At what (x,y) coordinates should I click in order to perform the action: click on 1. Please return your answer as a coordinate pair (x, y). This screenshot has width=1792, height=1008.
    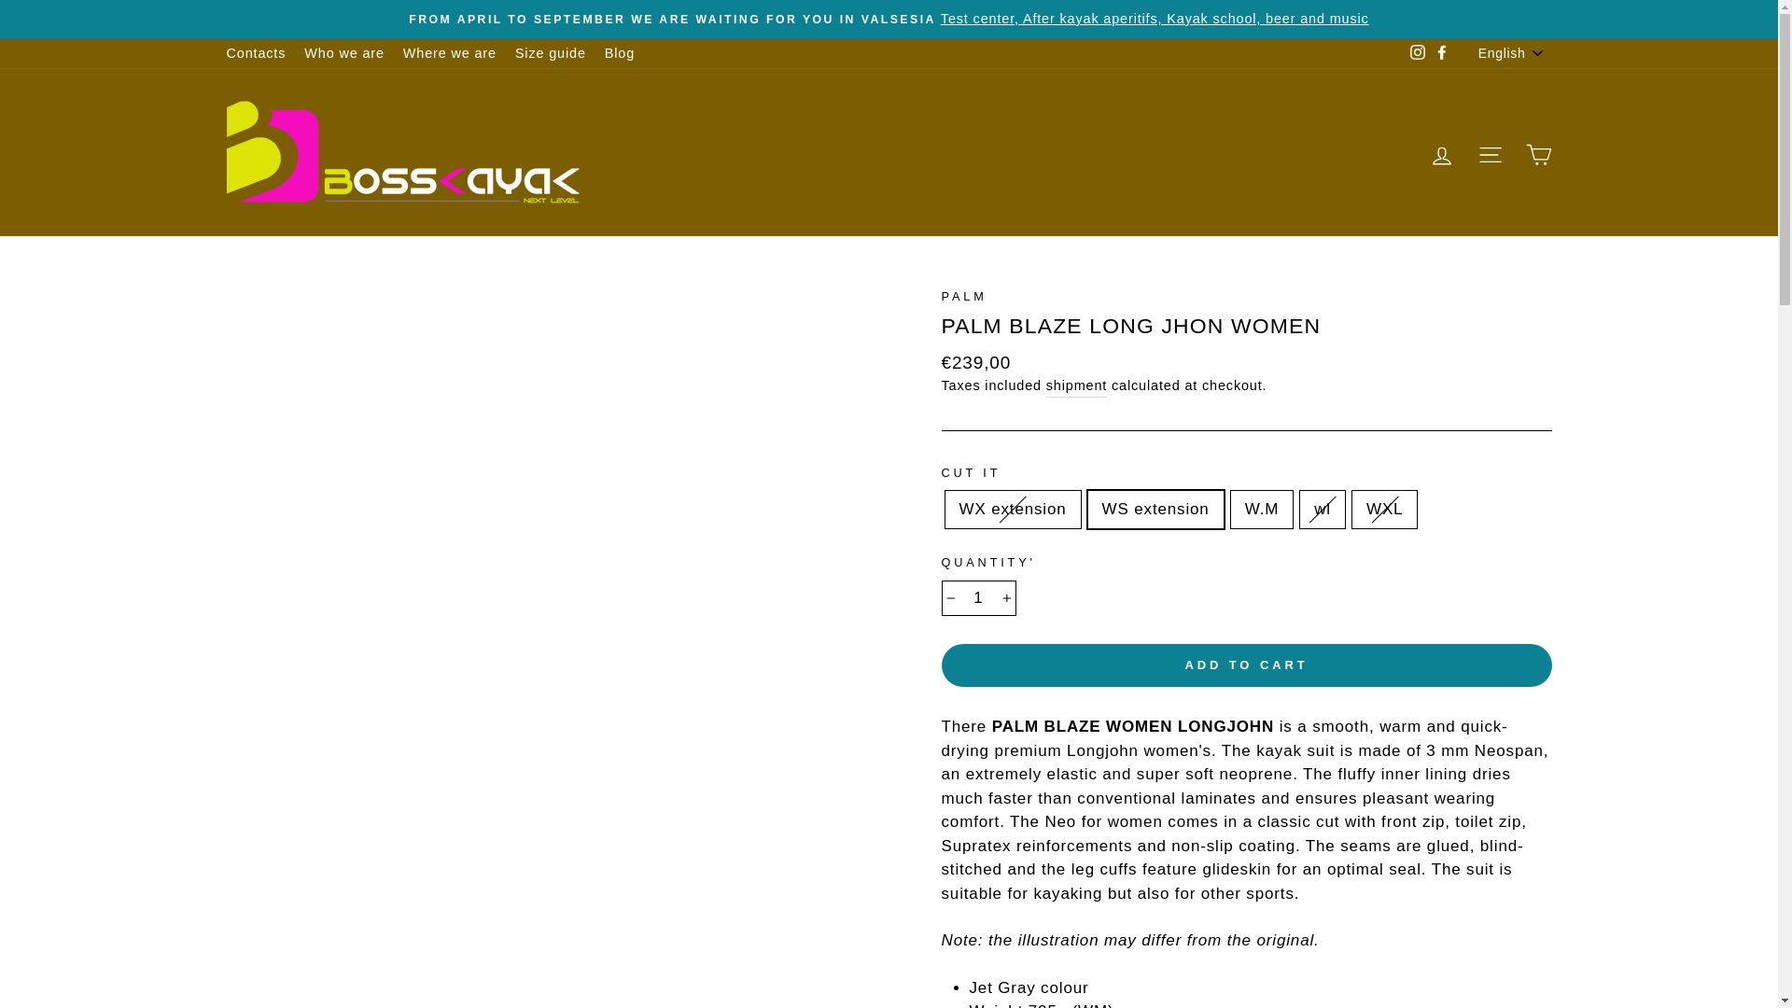
    Looking at the image, I should click on (978, 597).